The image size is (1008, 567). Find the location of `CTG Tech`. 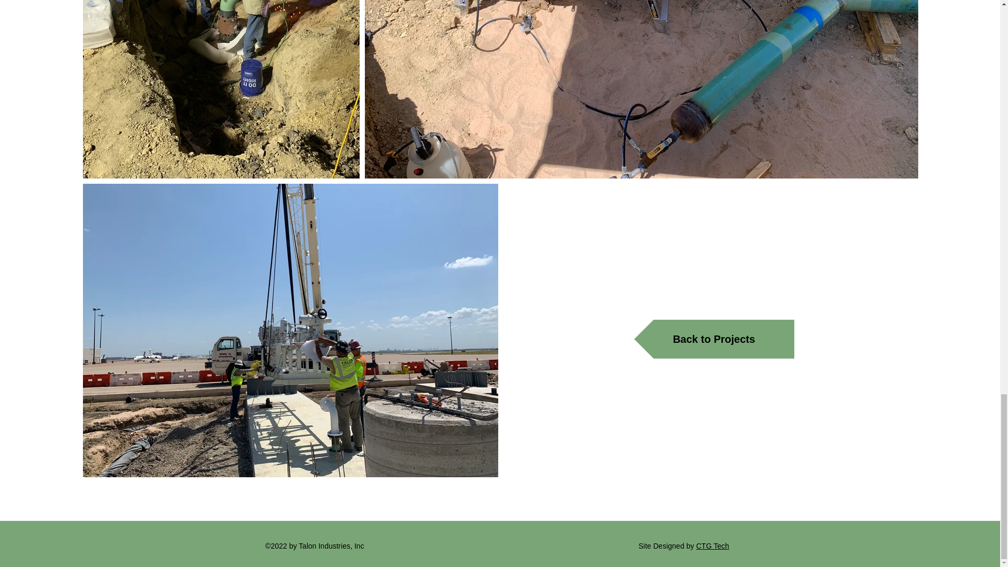

CTG Tech is located at coordinates (712, 546).